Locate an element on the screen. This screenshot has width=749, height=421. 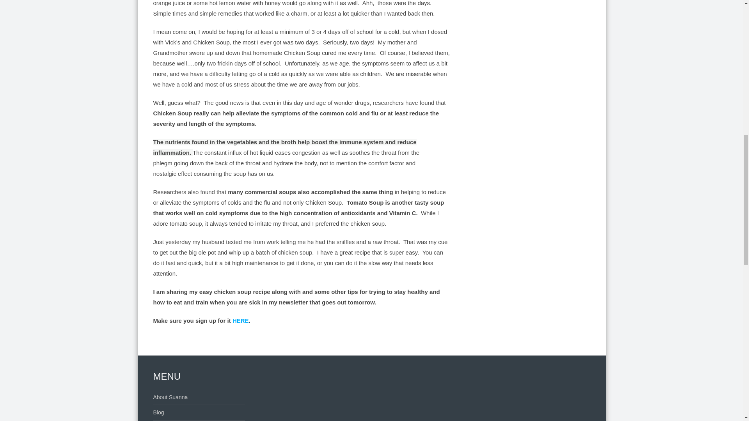
HERE is located at coordinates (240, 320).